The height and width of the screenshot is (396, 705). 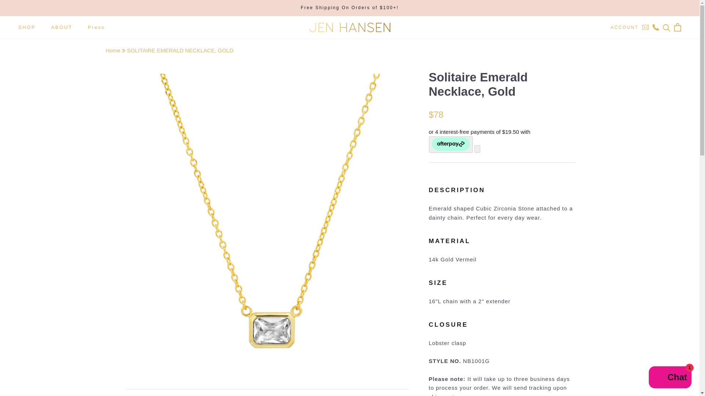 I want to click on Home, so click(x=114, y=50).